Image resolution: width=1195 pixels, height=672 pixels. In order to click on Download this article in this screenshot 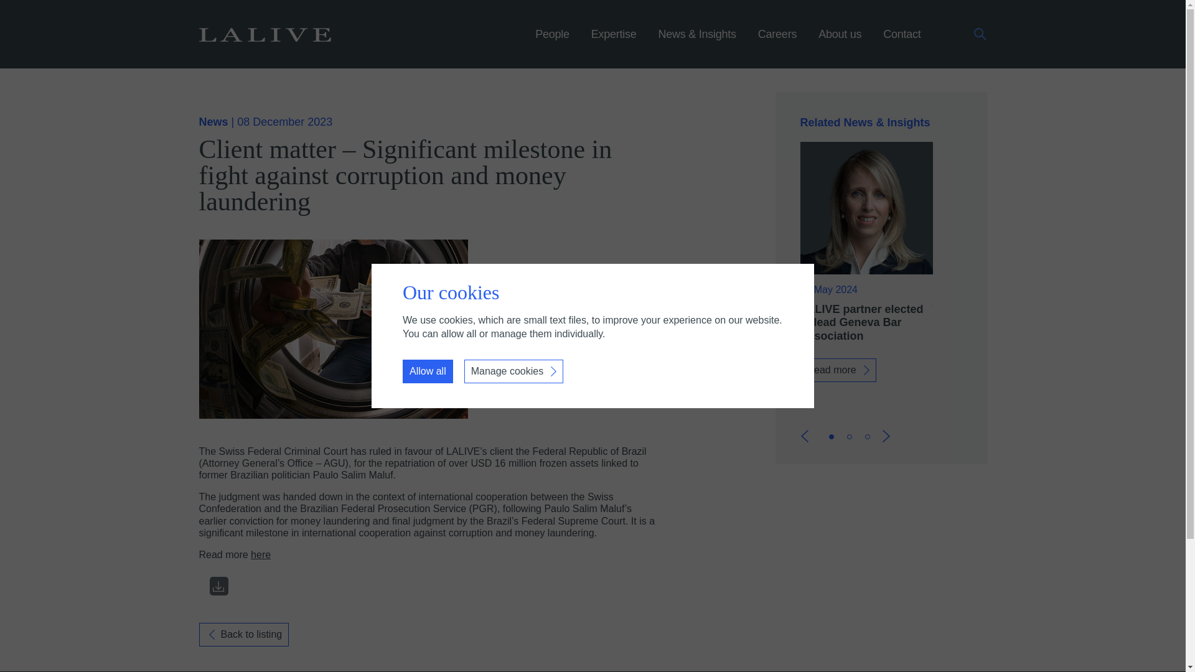, I will do `click(218, 586)`.